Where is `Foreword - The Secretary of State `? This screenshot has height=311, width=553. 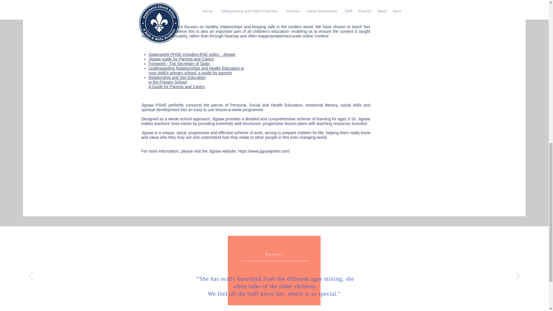
Foreword - The Secretary of State  is located at coordinates (180, 63).